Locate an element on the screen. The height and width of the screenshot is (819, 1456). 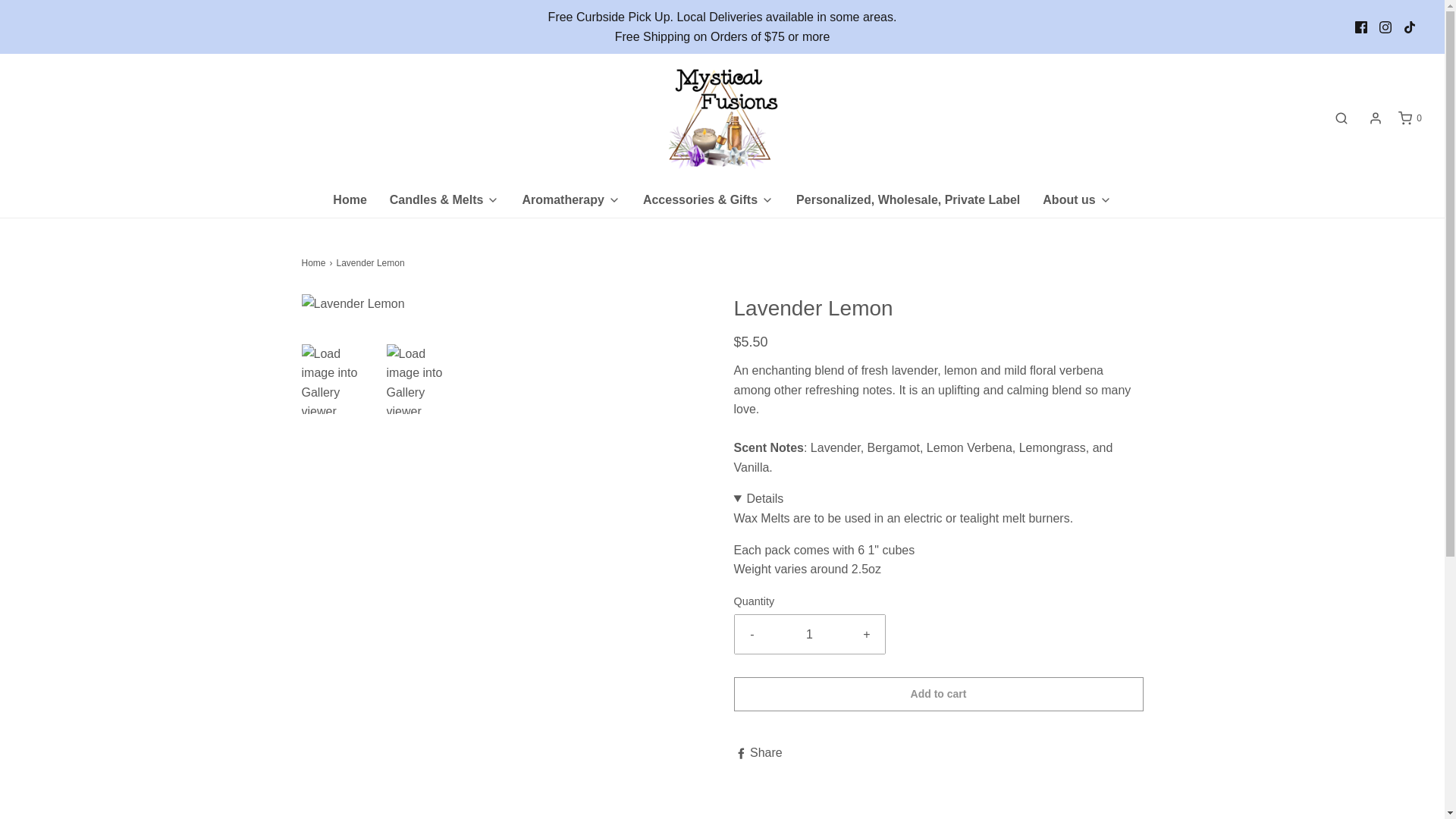
TikTok icon is located at coordinates (1409, 27).